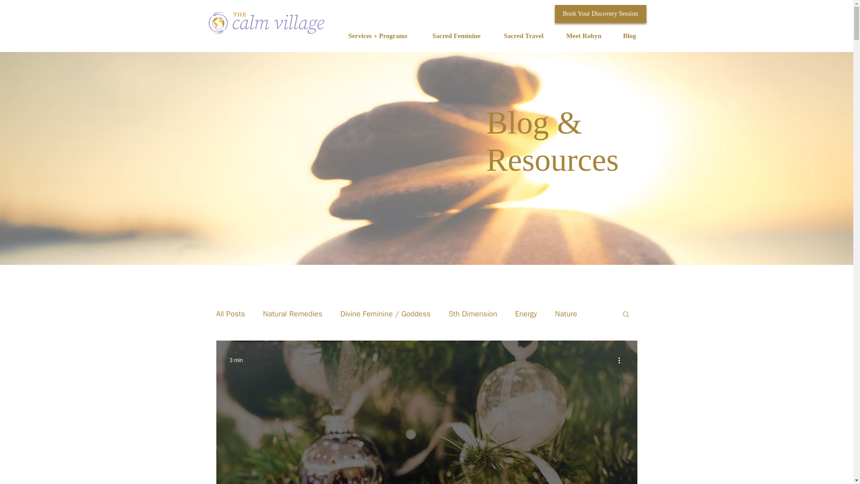  What do you see at coordinates (236, 360) in the screenshot?
I see `3 min` at bounding box center [236, 360].